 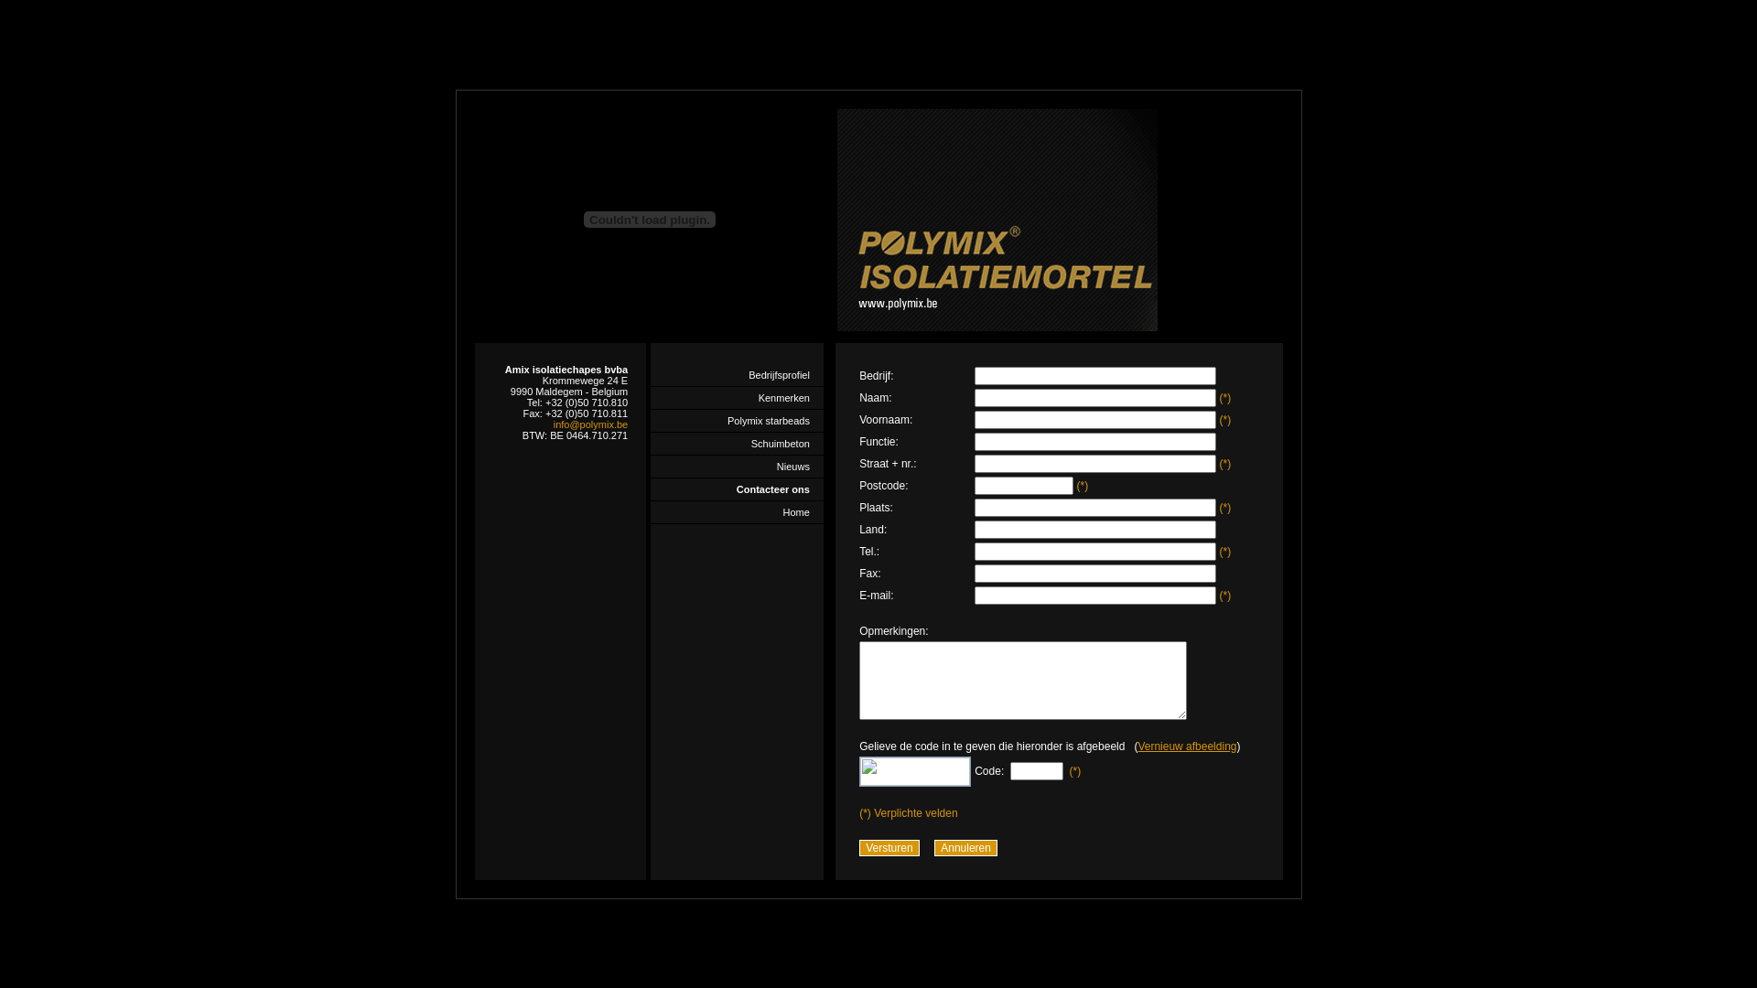 What do you see at coordinates (591, 424) in the screenshot?
I see `info@polymix.be` at bounding box center [591, 424].